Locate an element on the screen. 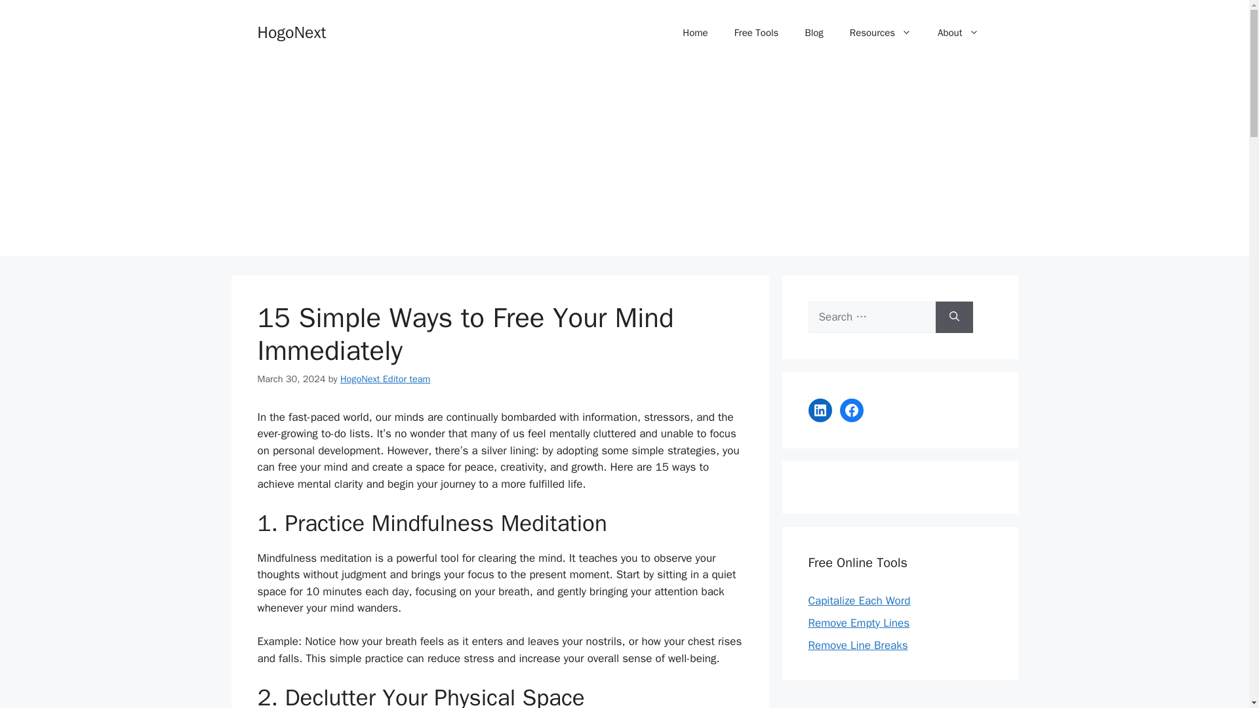  Blog is located at coordinates (813, 33).